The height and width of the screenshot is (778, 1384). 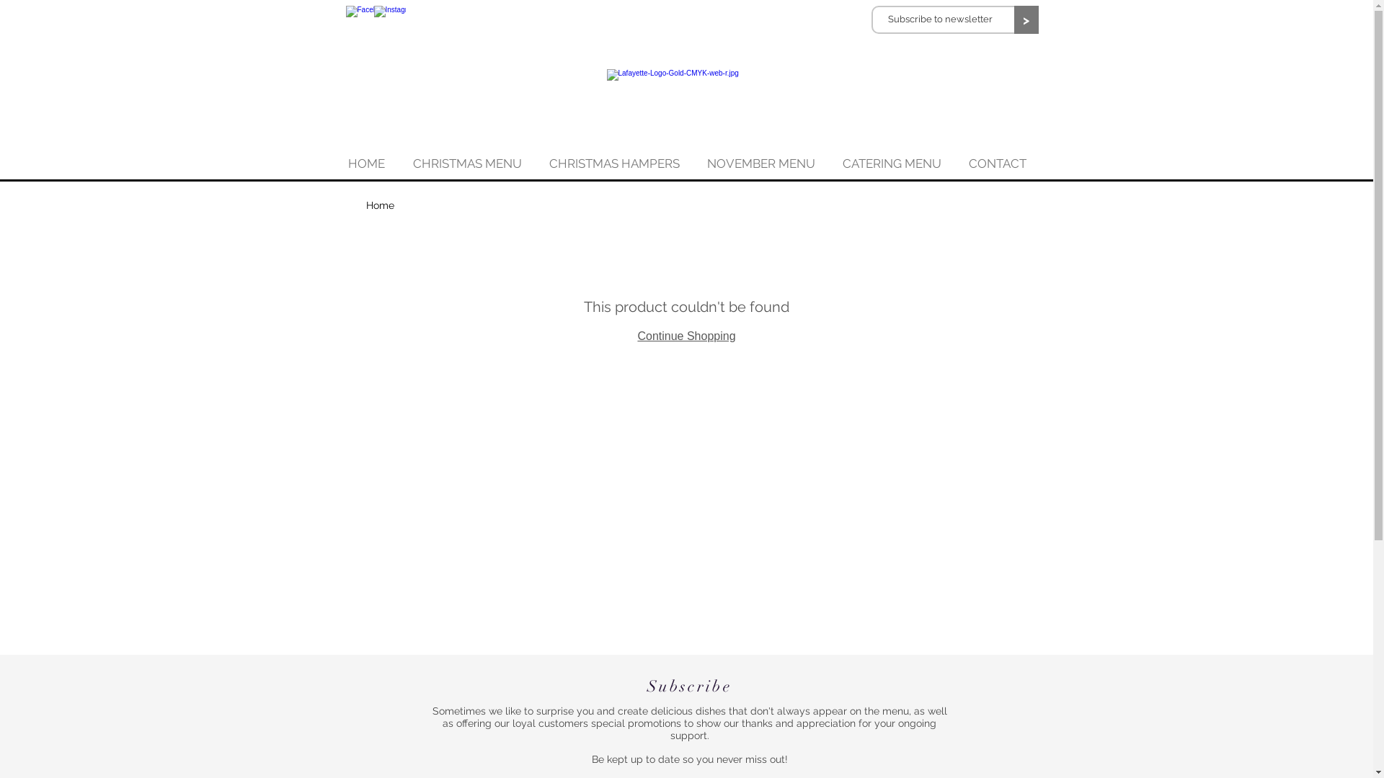 What do you see at coordinates (381, 205) in the screenshot?
I see `Home` at bounding box center [381, 205].